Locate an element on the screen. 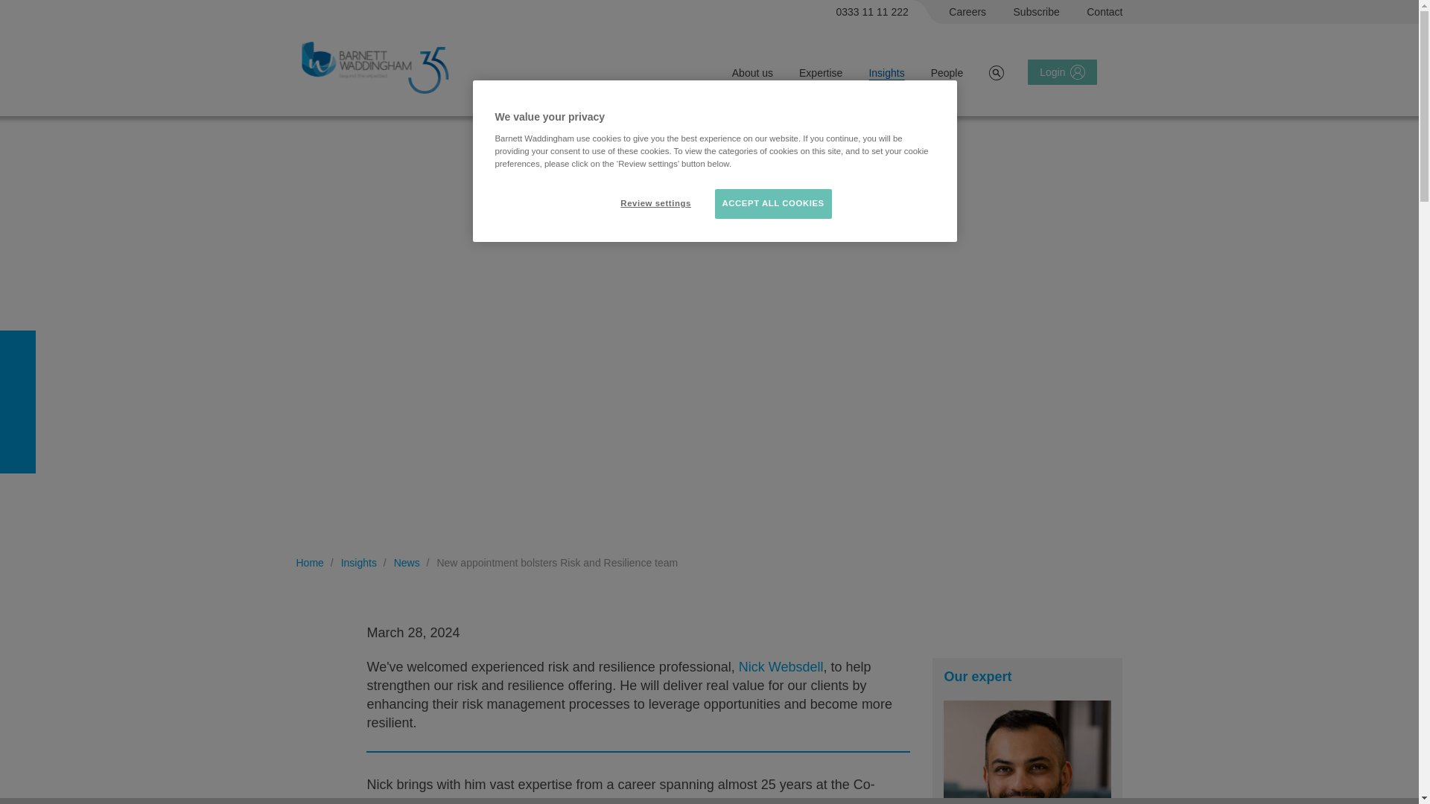 The width and height of the screenshot is (1430, 804). Contact is located at coordinates (1105, 12).